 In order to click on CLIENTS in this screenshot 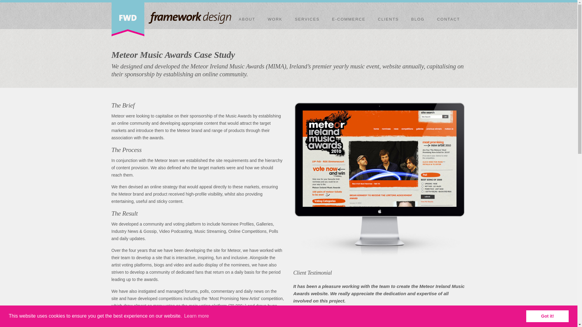, I will do `click(388, 19)`.